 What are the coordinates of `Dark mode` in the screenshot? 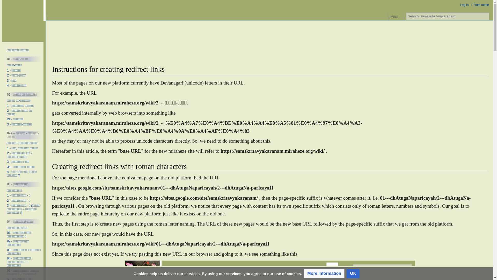 It's located at (480, 5).